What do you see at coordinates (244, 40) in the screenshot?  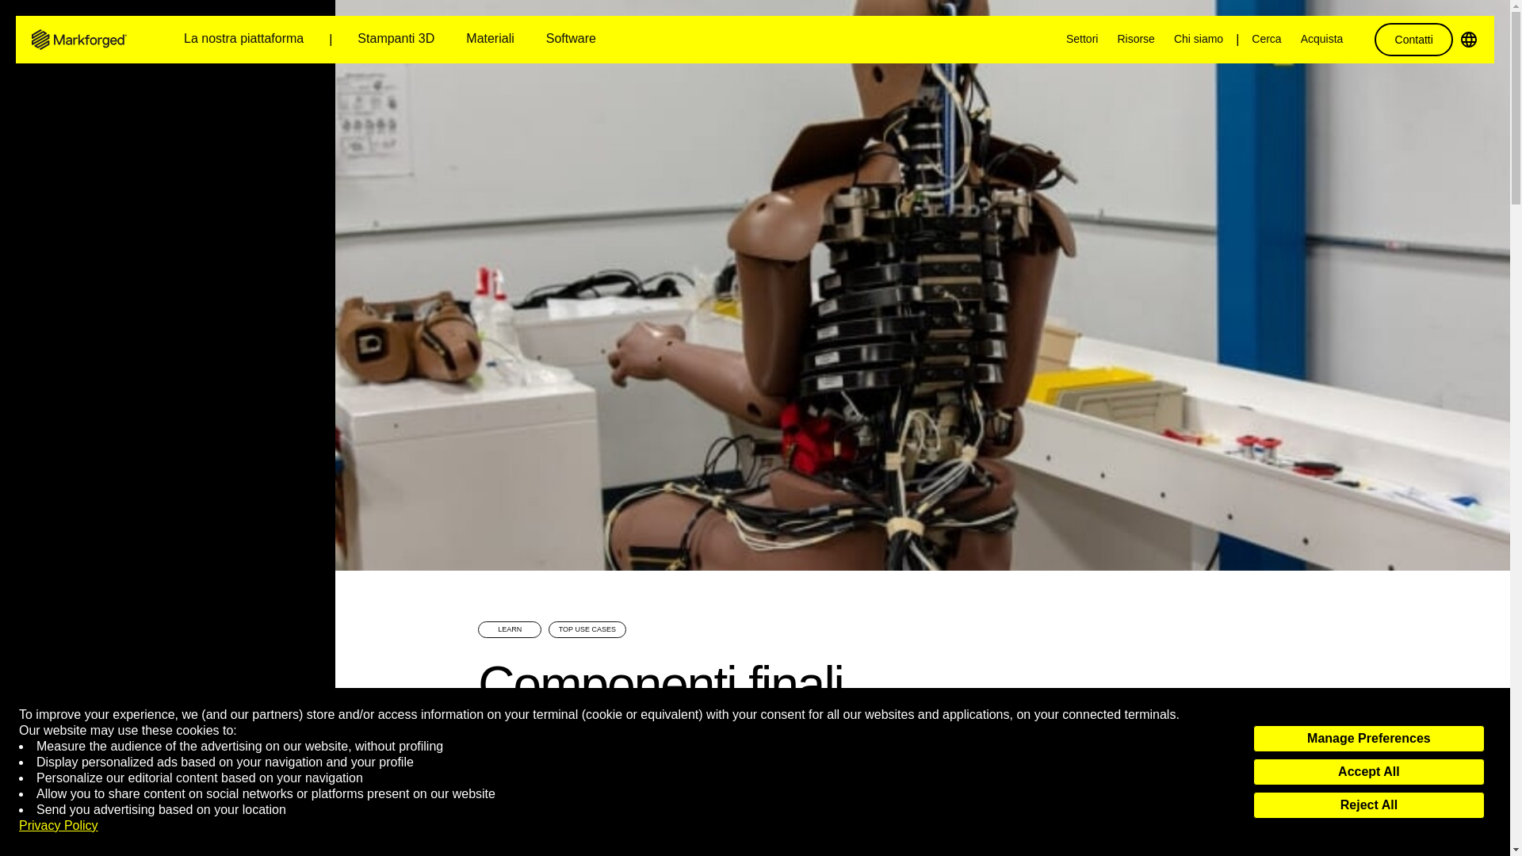 I see `La nostra piattaforma` at bounding box center [244, 40].